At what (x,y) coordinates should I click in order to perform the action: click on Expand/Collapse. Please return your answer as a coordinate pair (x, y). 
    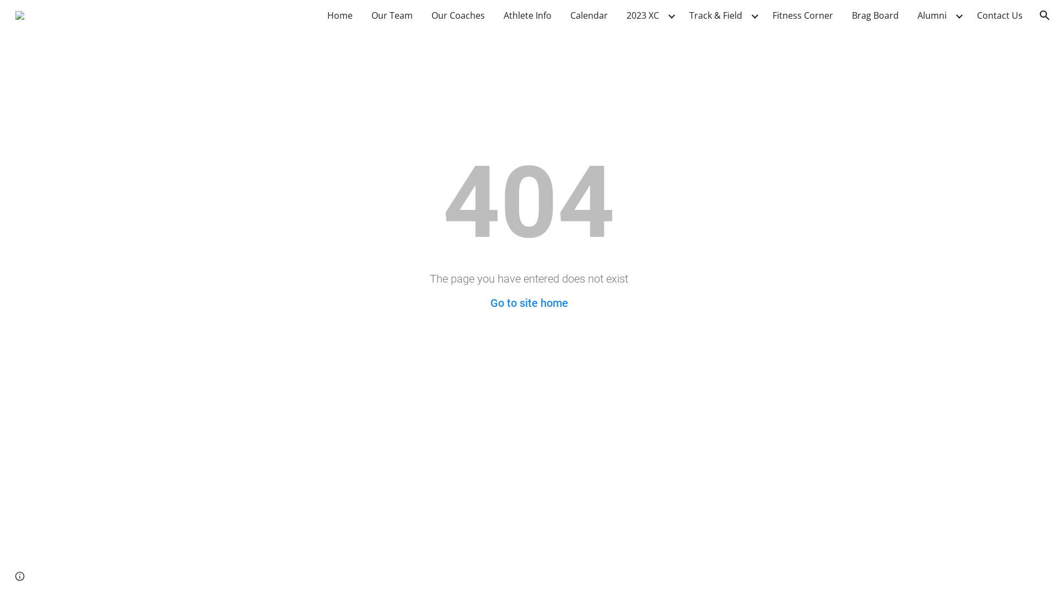
    Looking at the image, I should click on (754, 15).